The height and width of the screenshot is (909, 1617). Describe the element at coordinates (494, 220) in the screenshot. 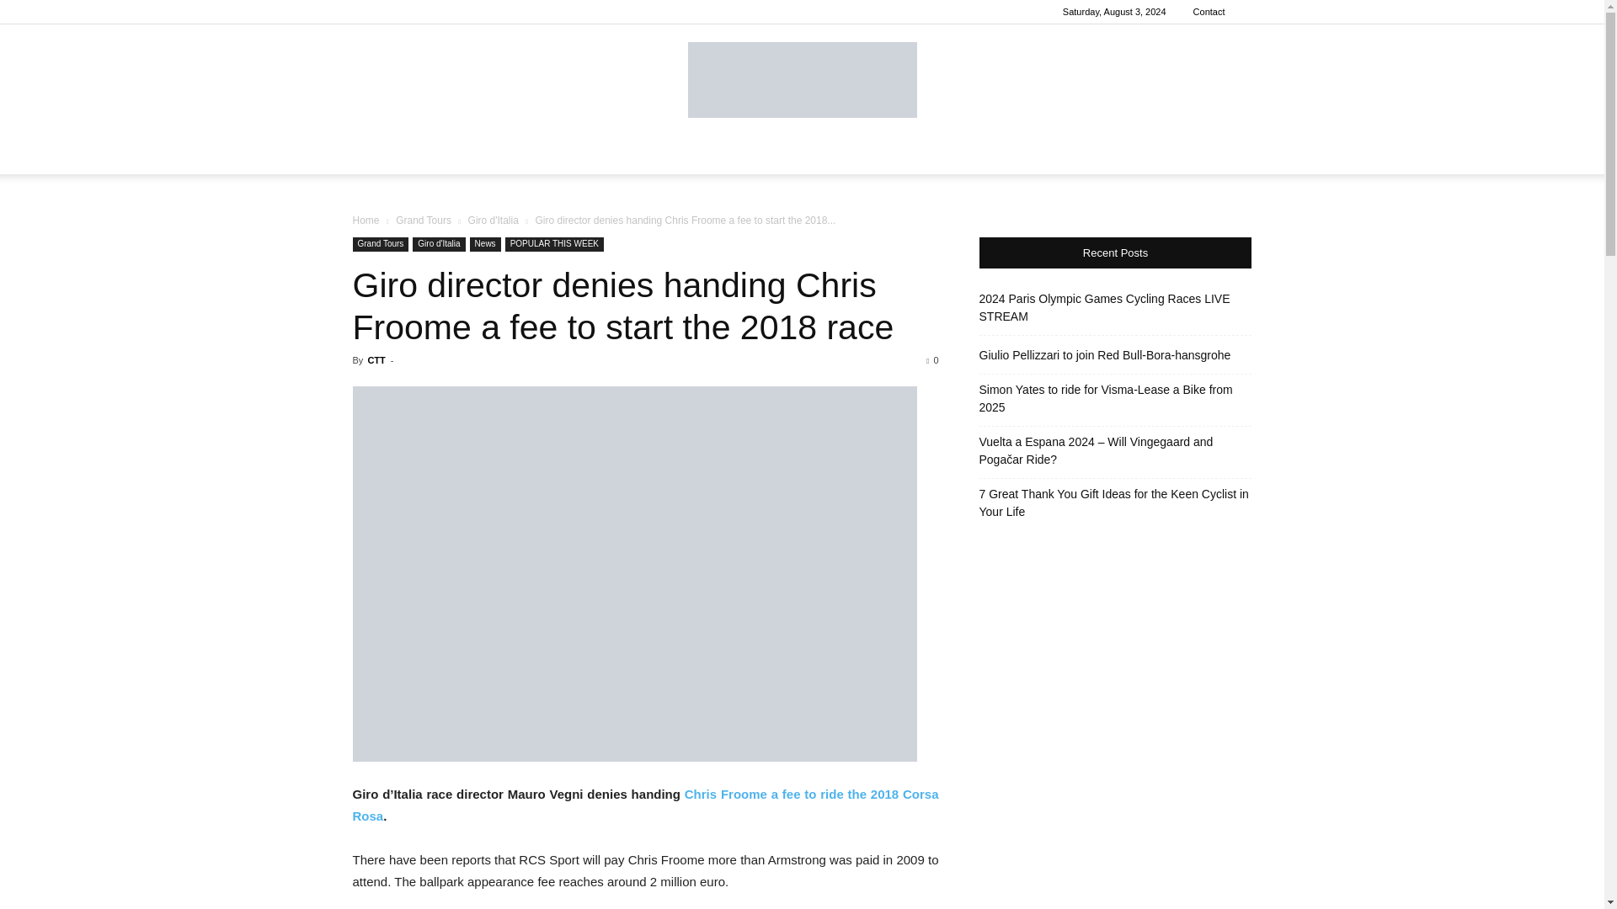

I see `View all posts in Giro d'Italia` at that location.